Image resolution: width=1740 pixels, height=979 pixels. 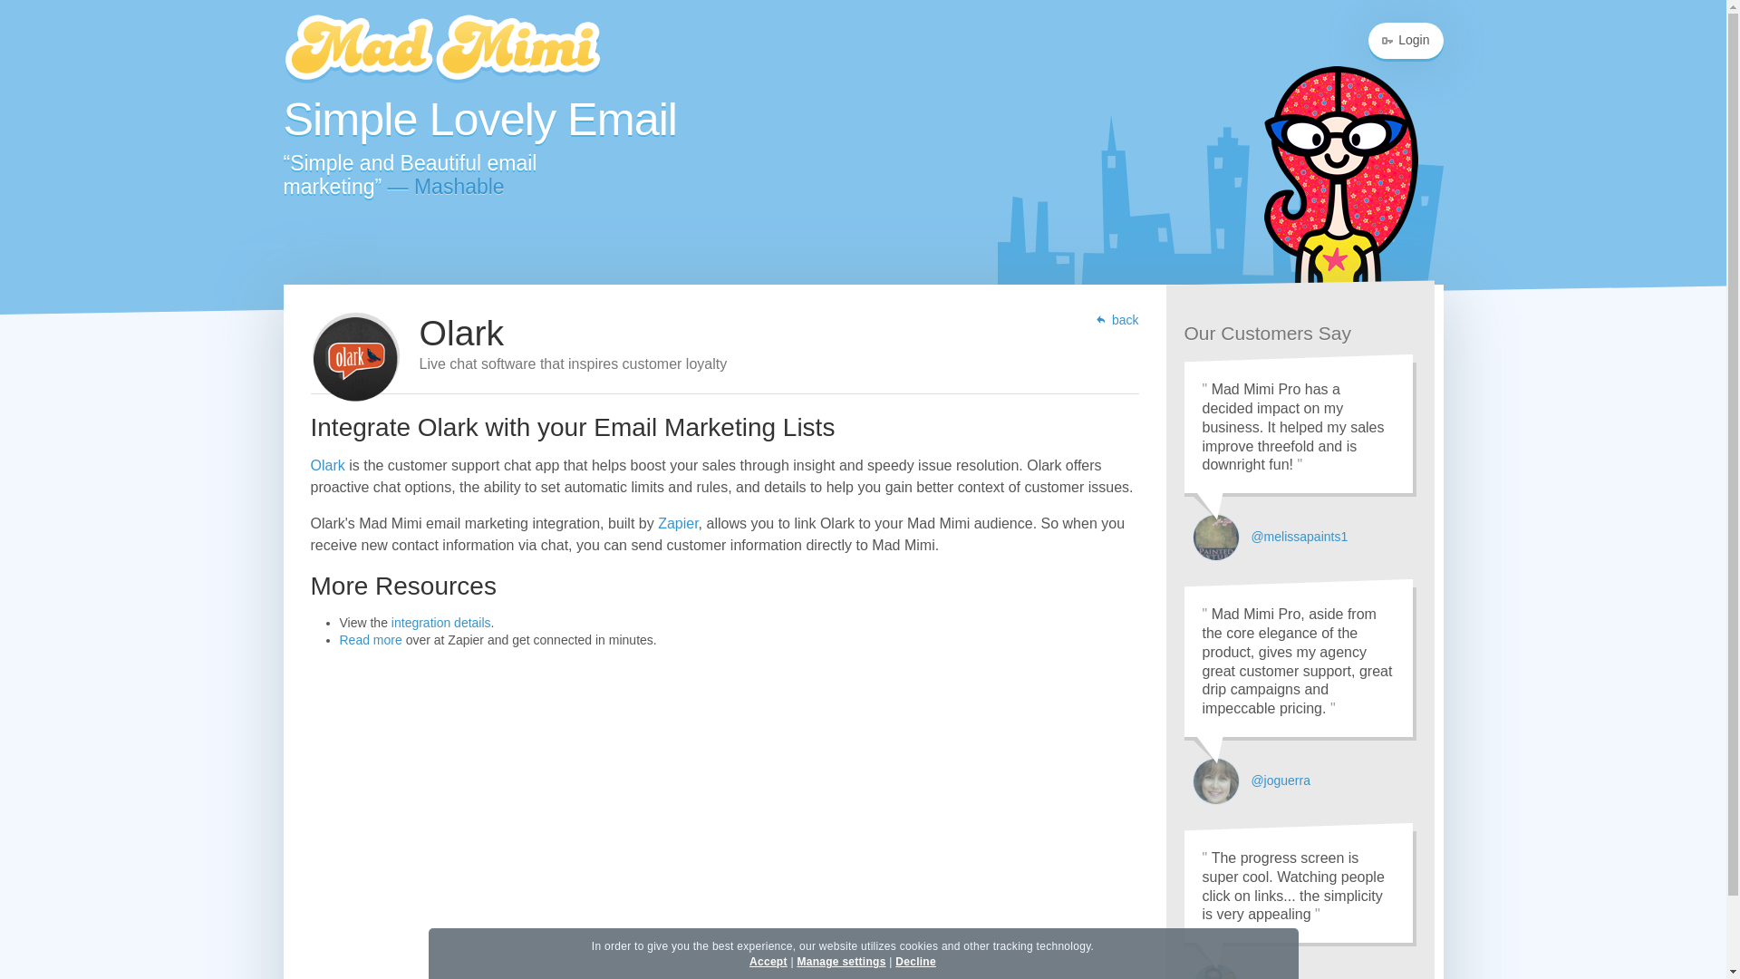 What do you see at coordinates (1405, 41) in the screenshot?
I see `Login` at bounding box center [1405, 41].